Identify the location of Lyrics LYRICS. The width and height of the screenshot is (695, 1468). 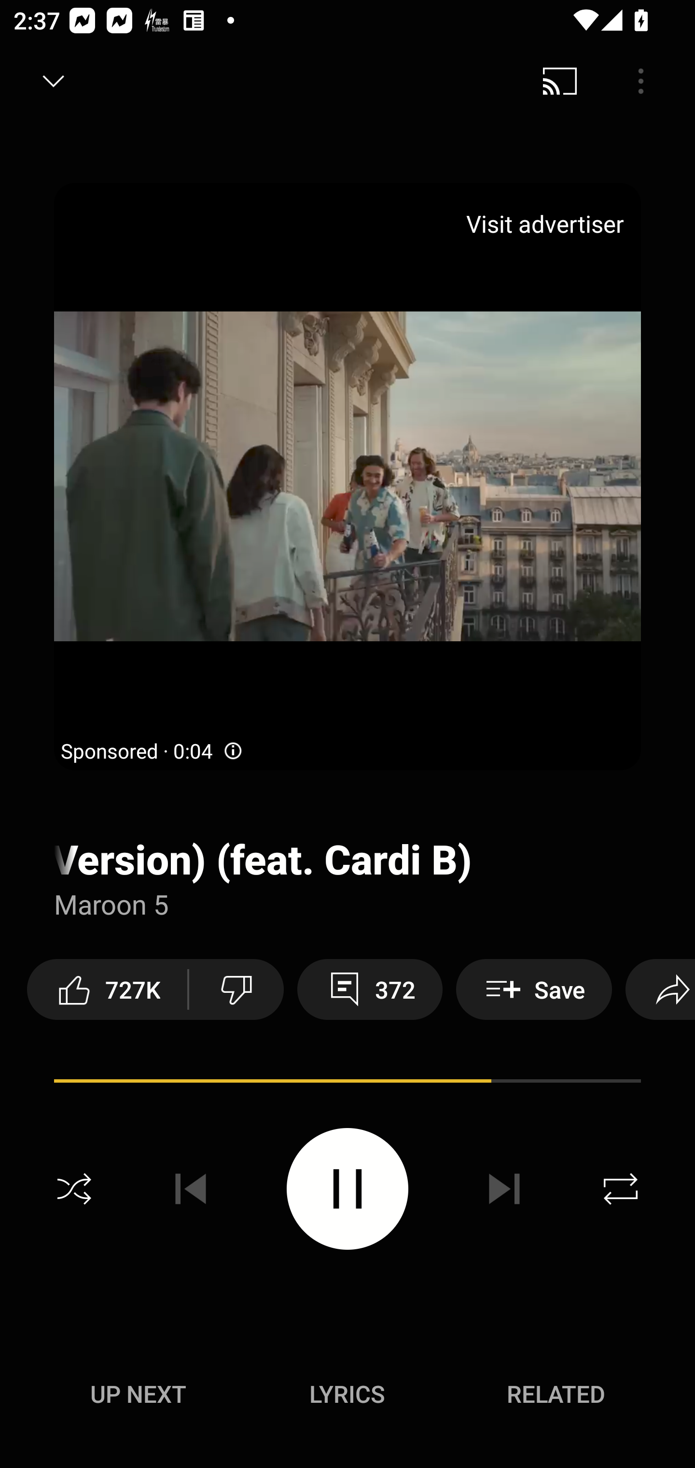
(347, 1394).